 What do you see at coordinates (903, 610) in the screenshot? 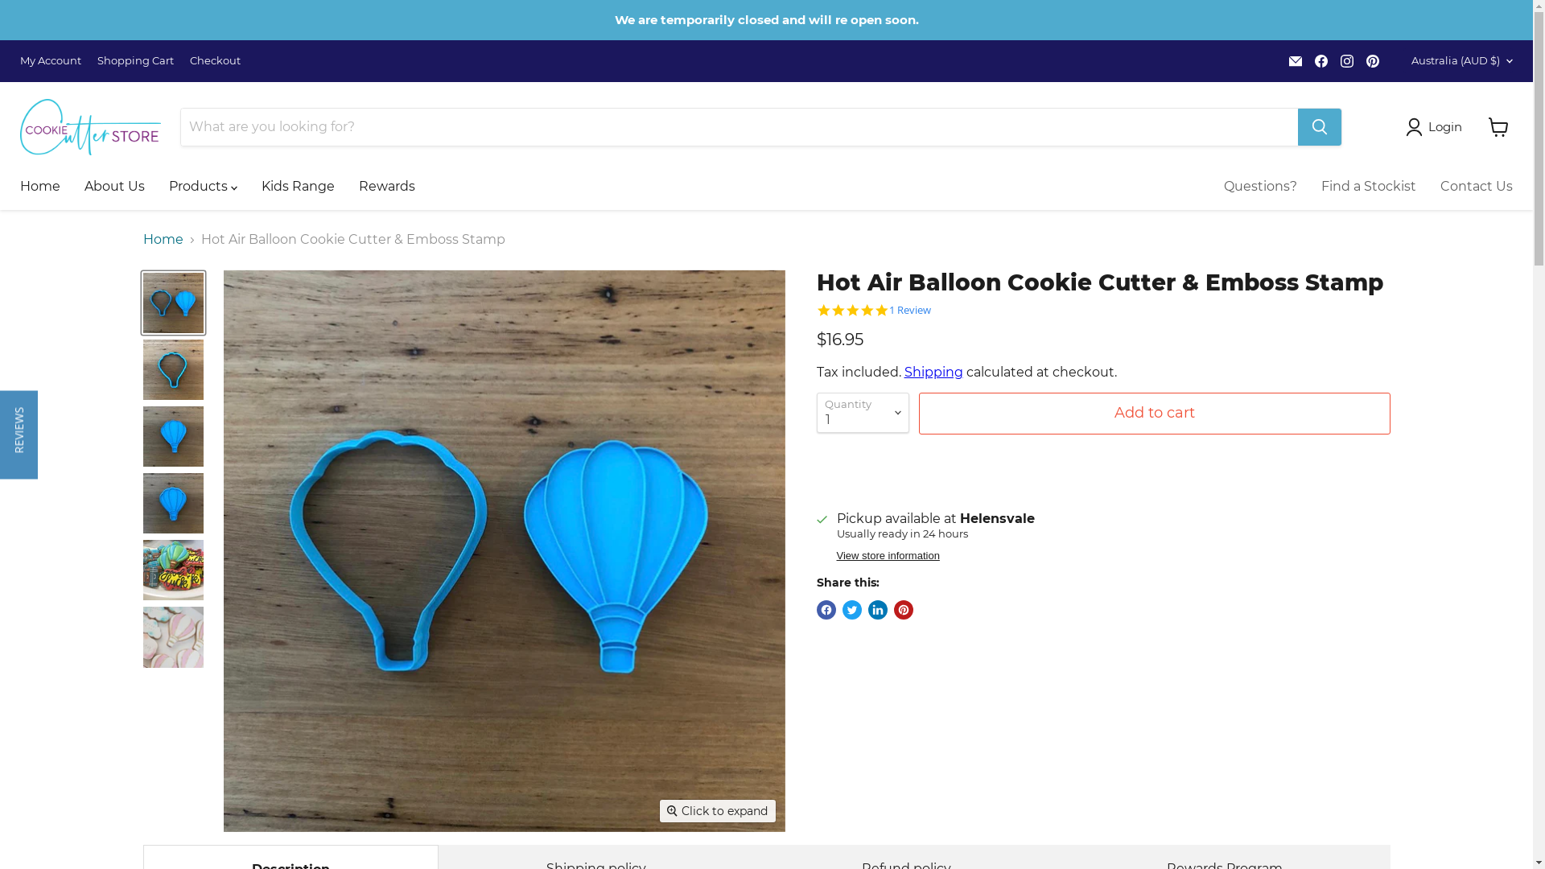
I see `Pin on Pinterest` at bounding box center [903, 610].